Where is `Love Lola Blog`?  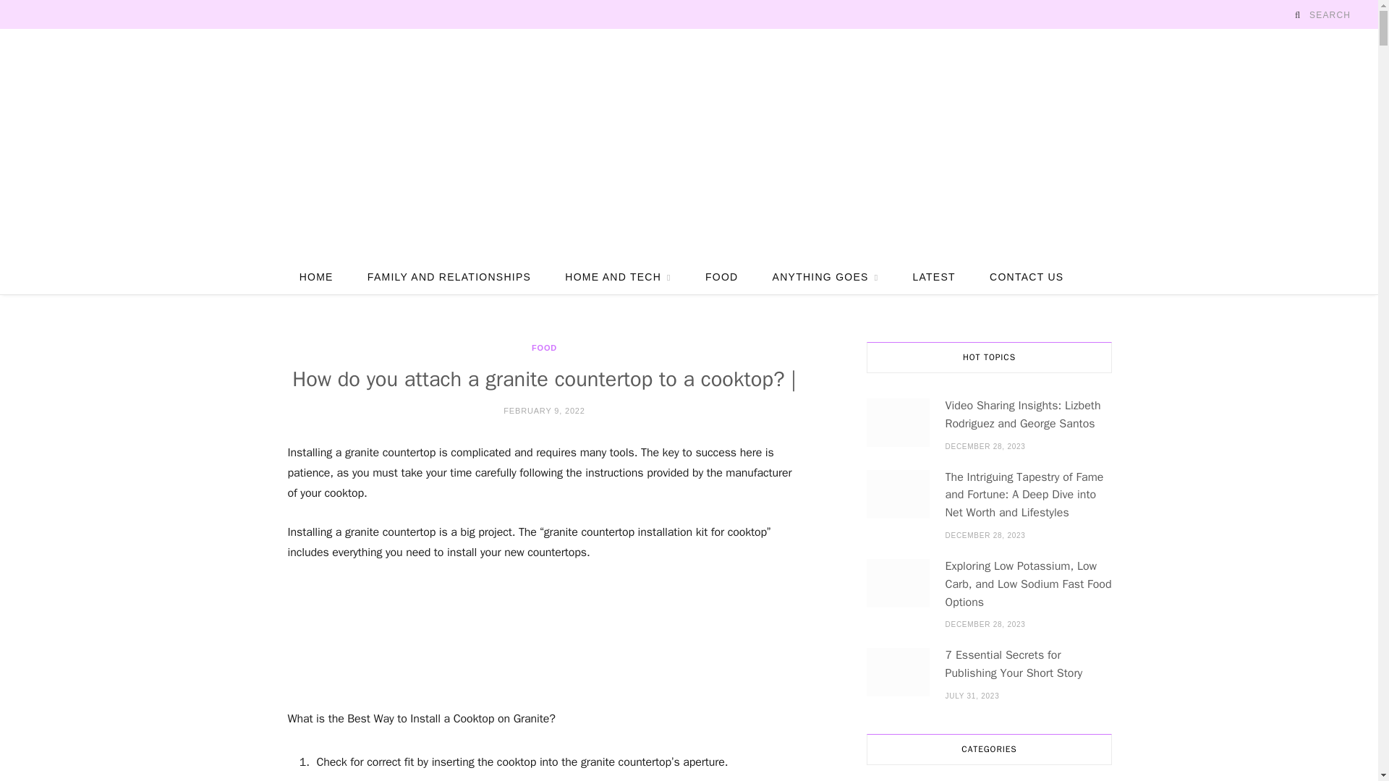 Love Lola Blog is located at coordinates (689, 144).